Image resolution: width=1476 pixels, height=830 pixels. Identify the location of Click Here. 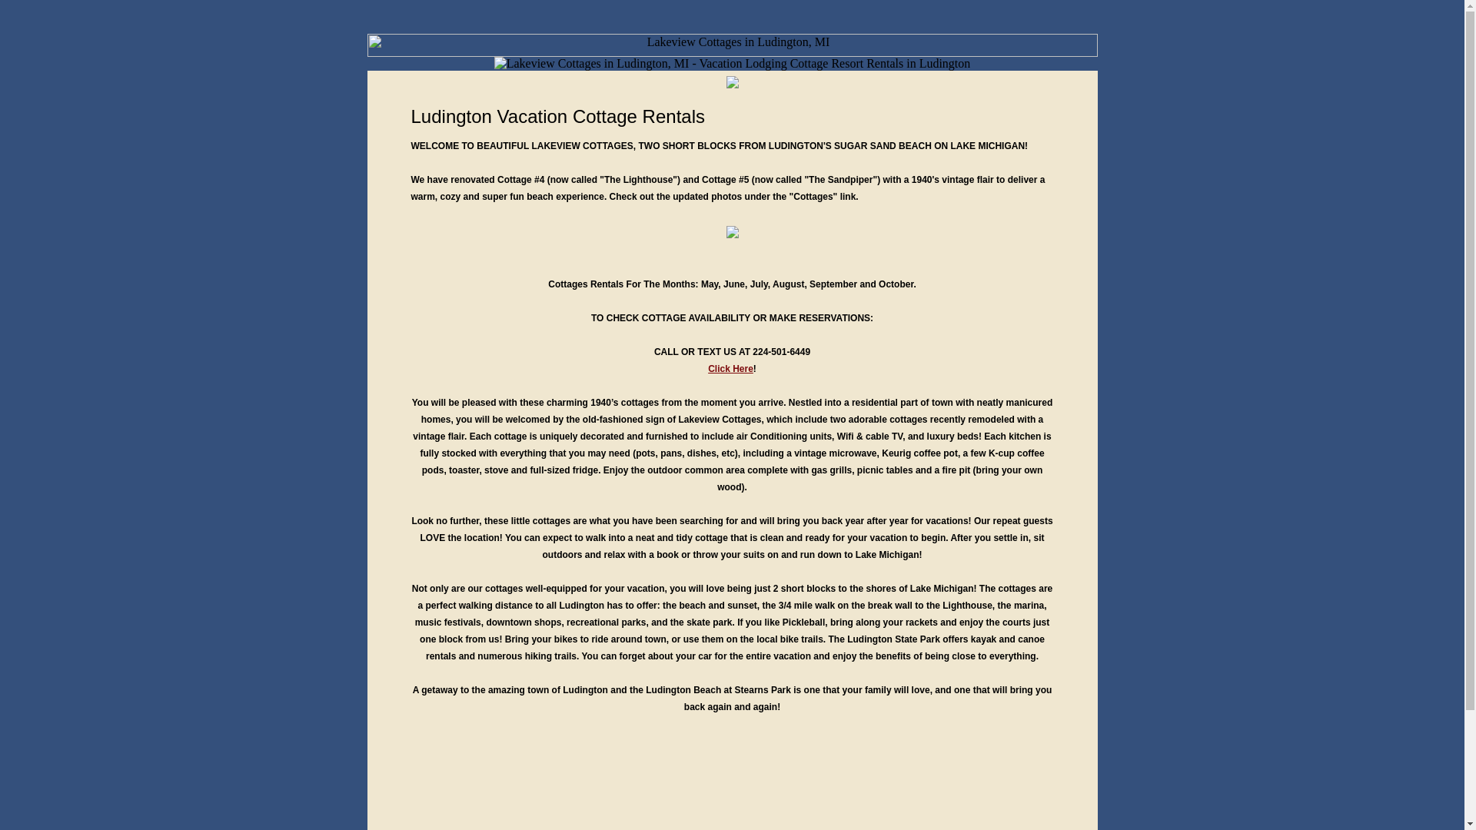
(730, 369).